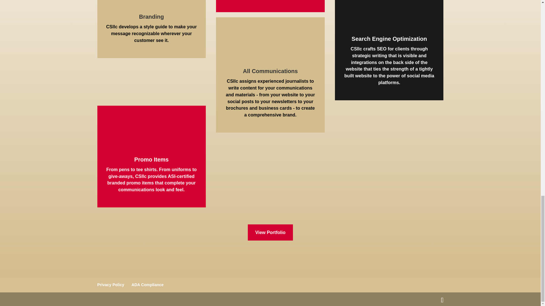 Image resolution: width=545 pixels, height=306 pixels. I want to click on Branding, so click(151, 16).